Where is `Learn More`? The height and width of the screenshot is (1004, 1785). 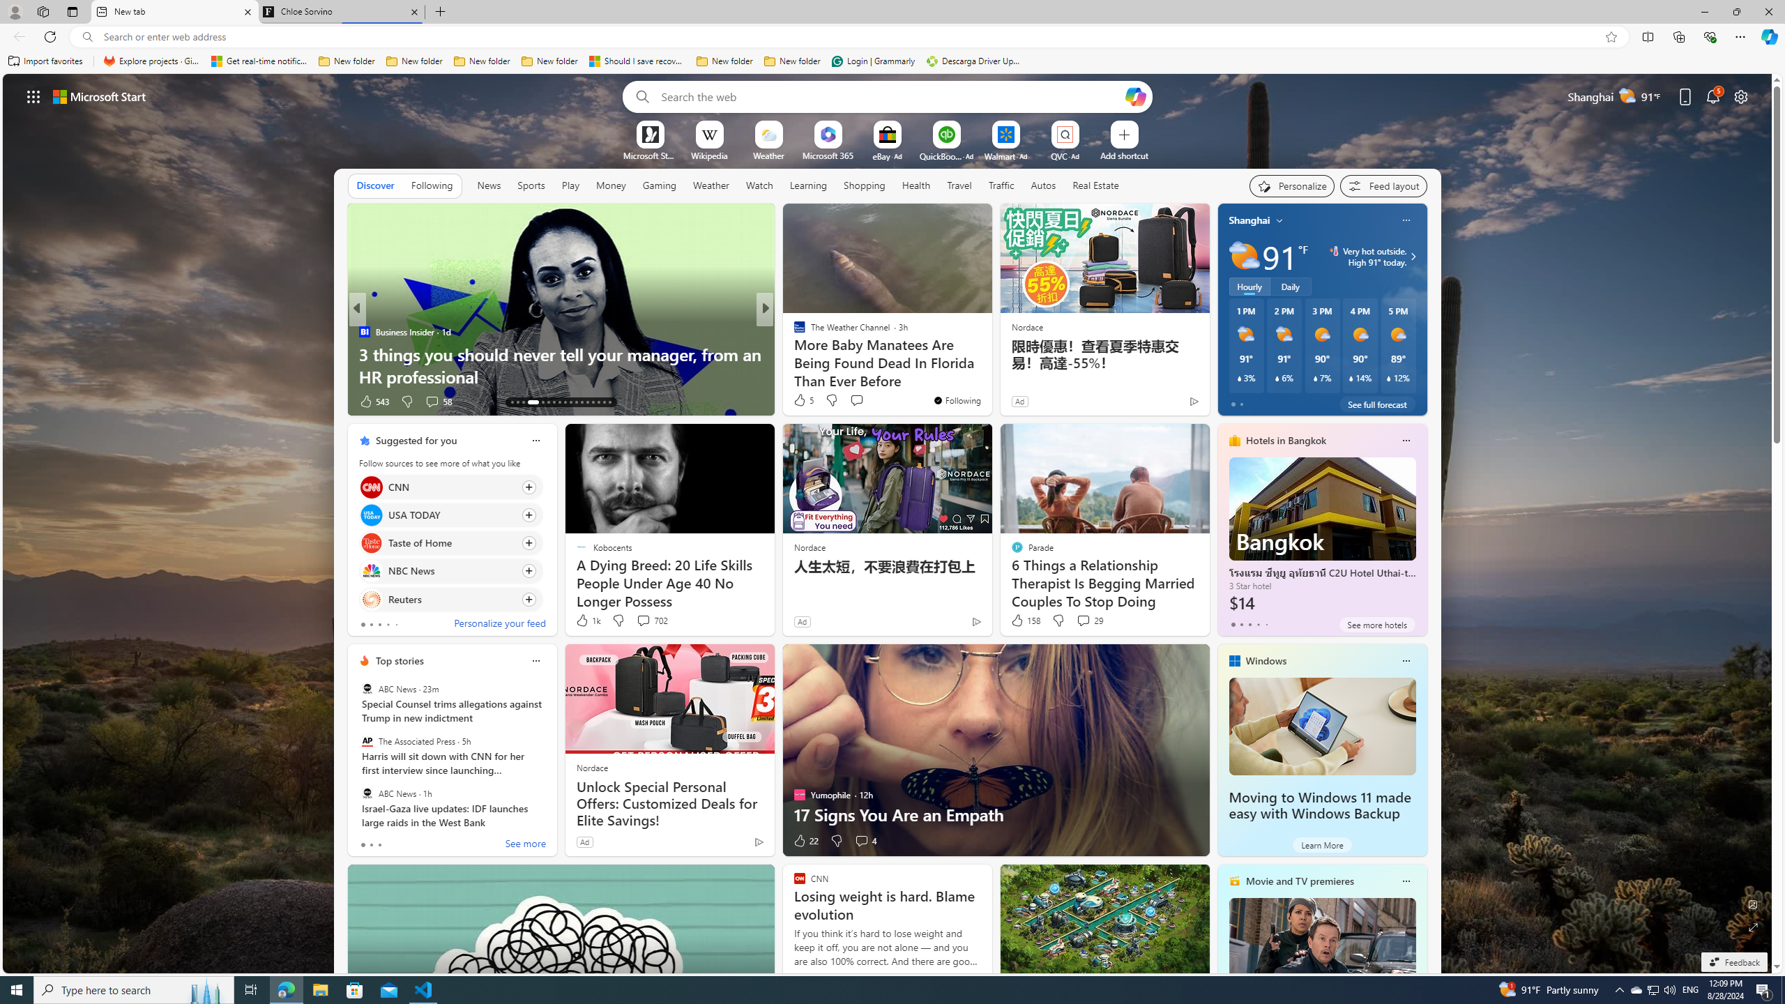
Learn More is located at coordinates (1322, 845).